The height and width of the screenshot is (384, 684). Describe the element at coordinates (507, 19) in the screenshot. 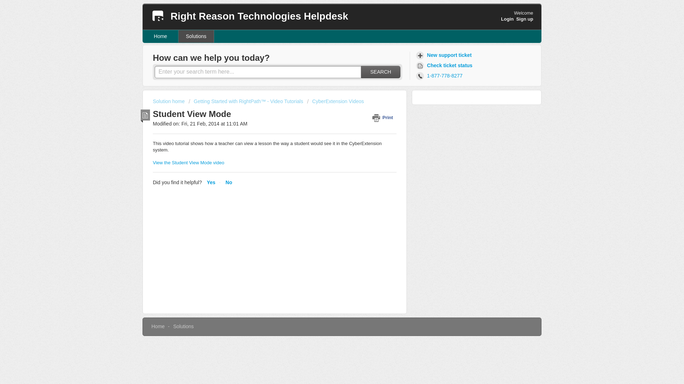

I see `Login` at that location.